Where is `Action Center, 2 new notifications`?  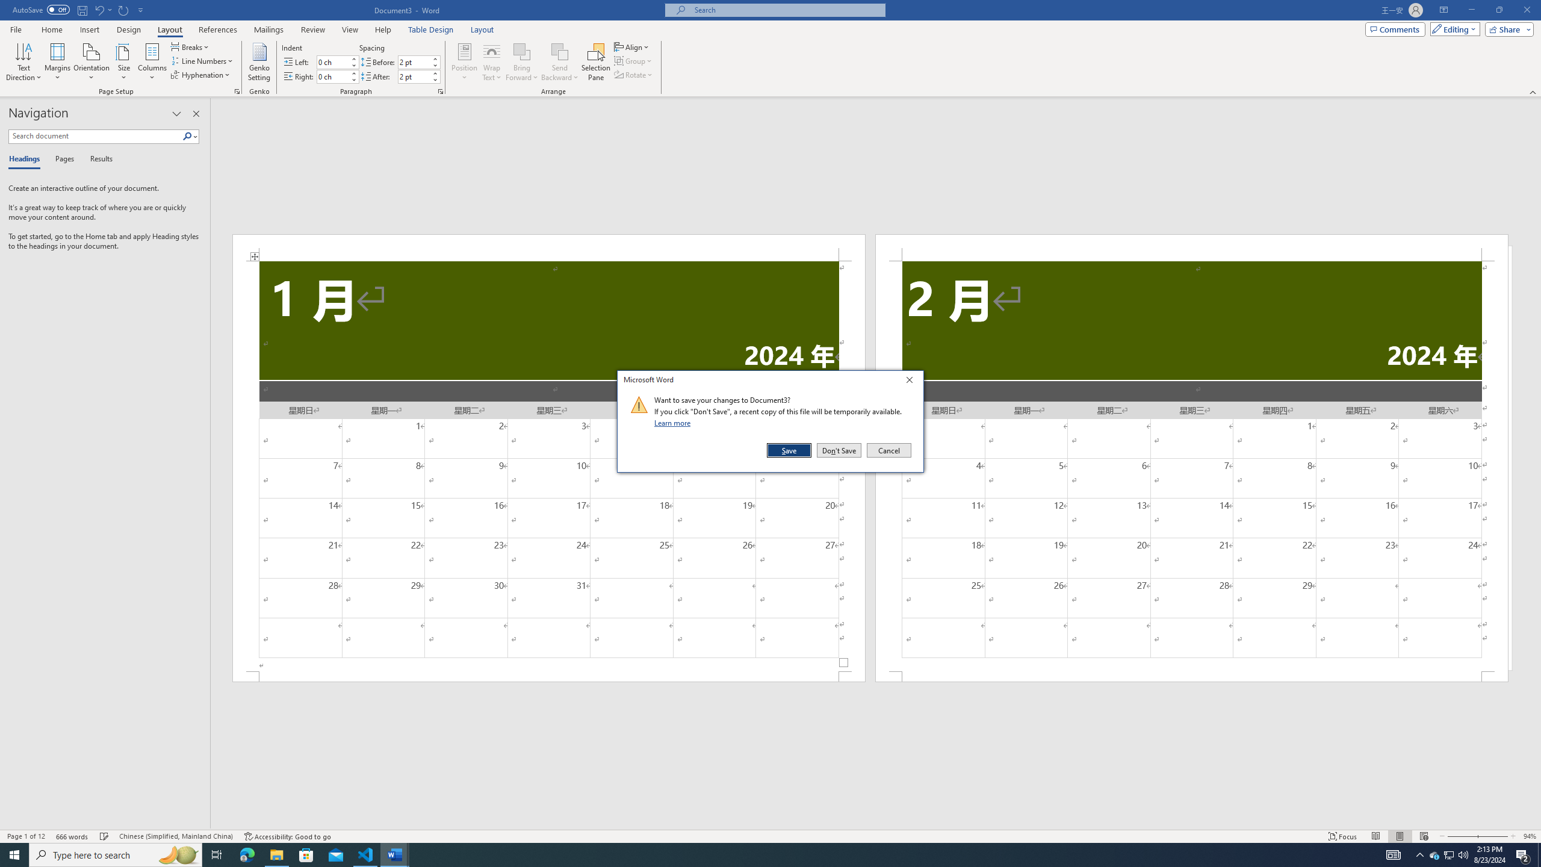 Action Center, 2 new notifications is located at coordinates (1523, 855).